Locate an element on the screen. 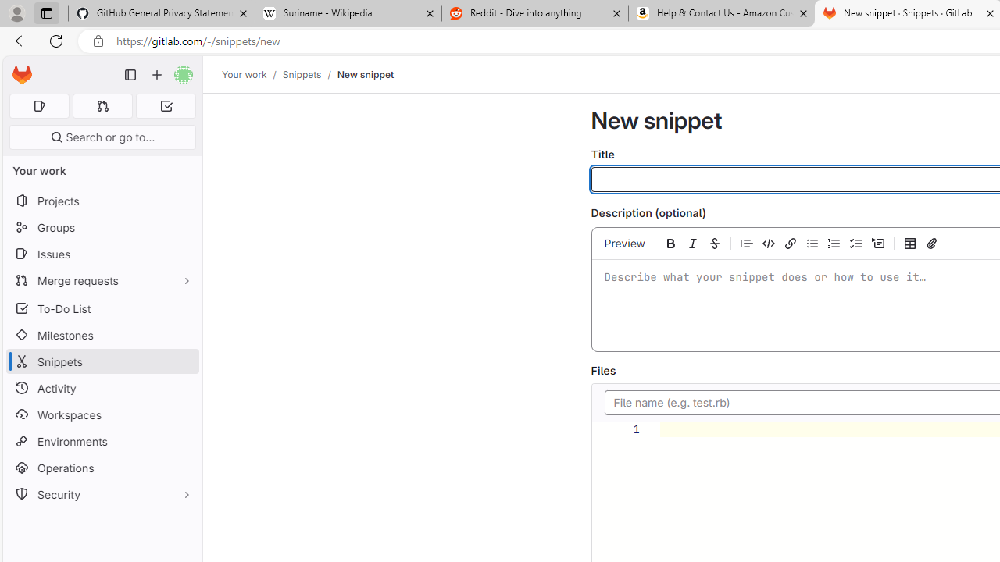 Image resolution: width=1000 pixels, height=562 pixels. New snippet is located at coordinates (366, 74).